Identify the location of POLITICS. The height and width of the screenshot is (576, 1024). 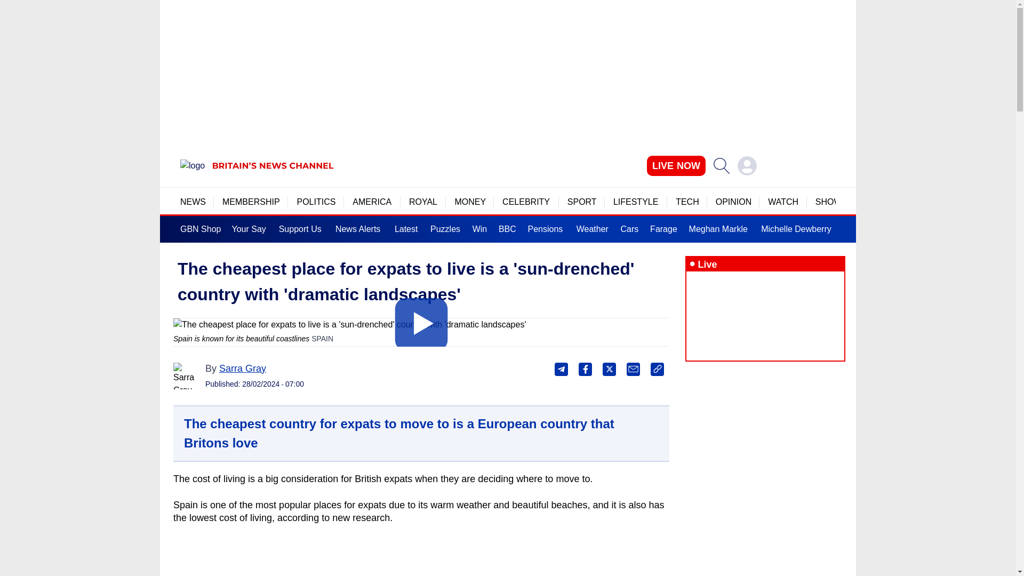
(316, 202).